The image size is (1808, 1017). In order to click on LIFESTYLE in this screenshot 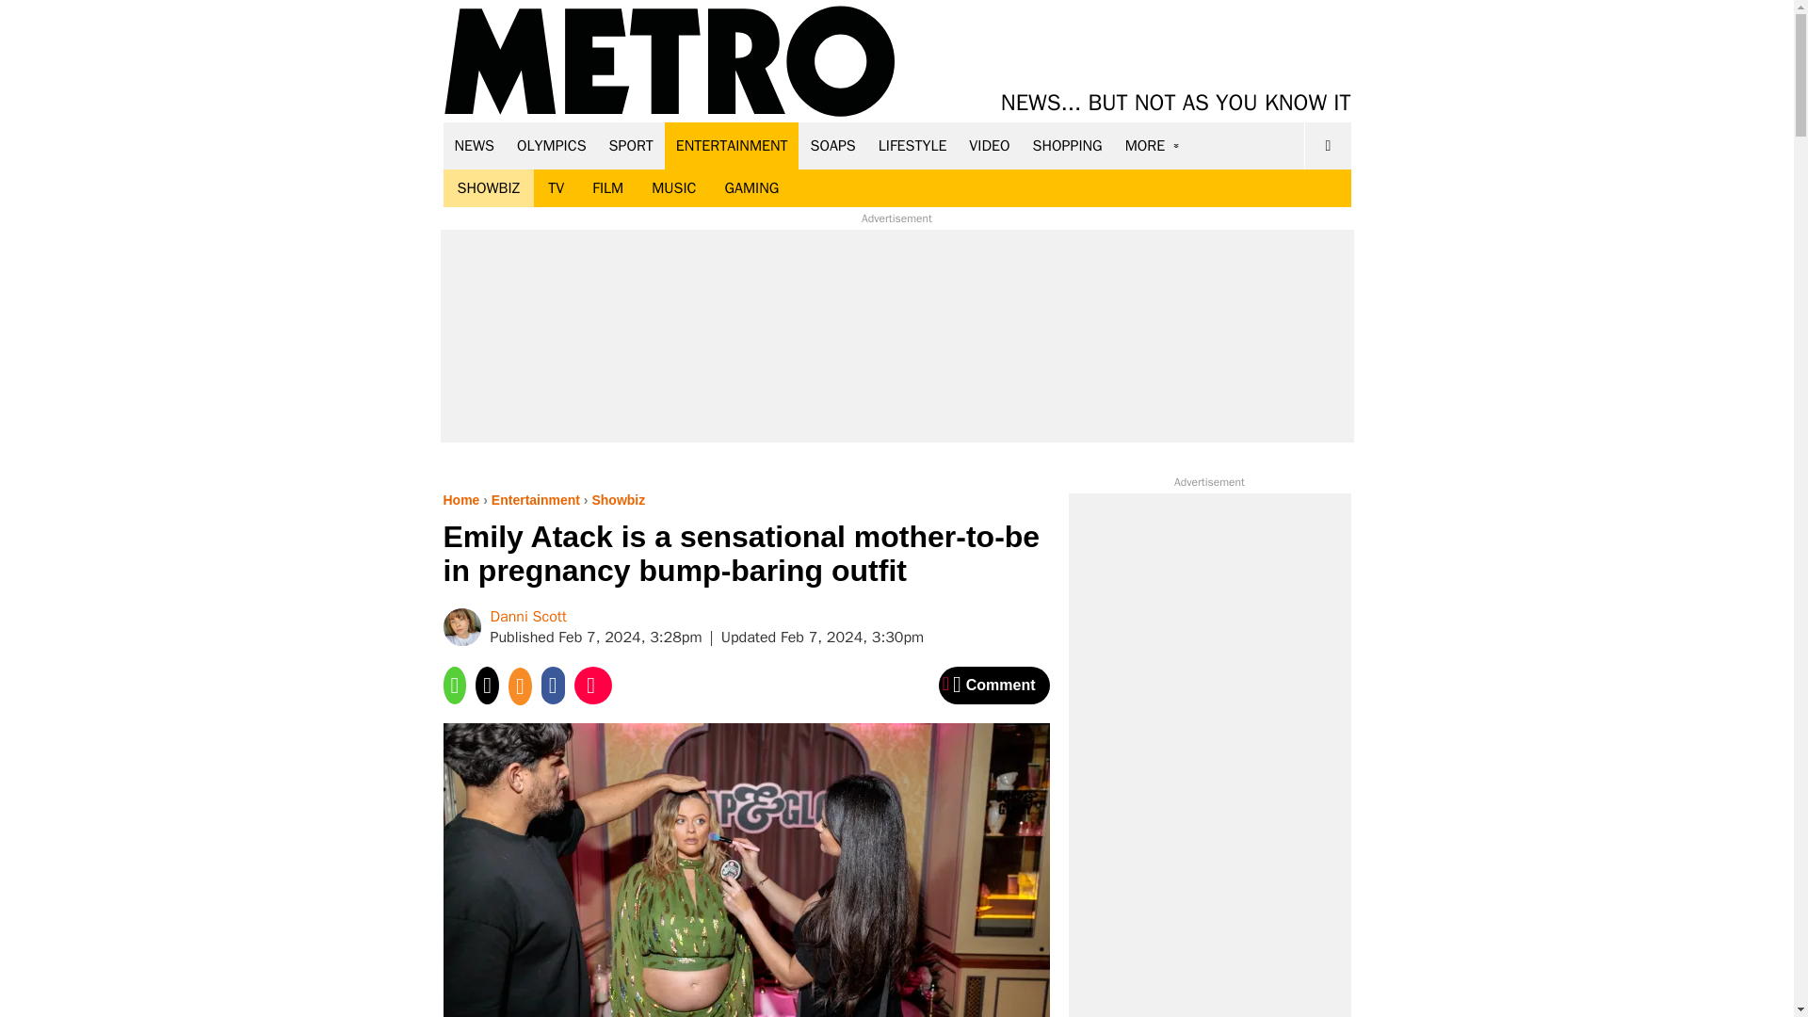, I will do `click(912, 145)`.